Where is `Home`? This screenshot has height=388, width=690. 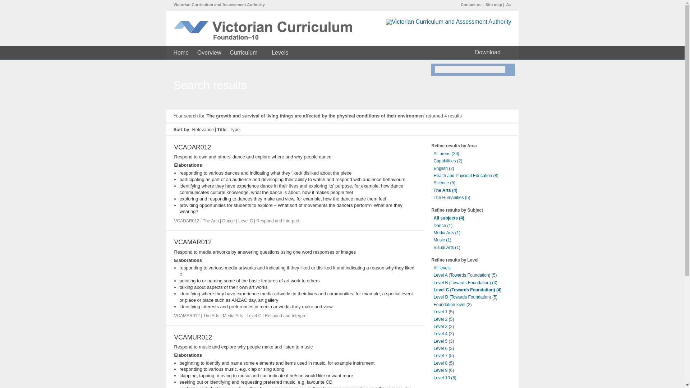 Home is located at coordinates (180, 52).